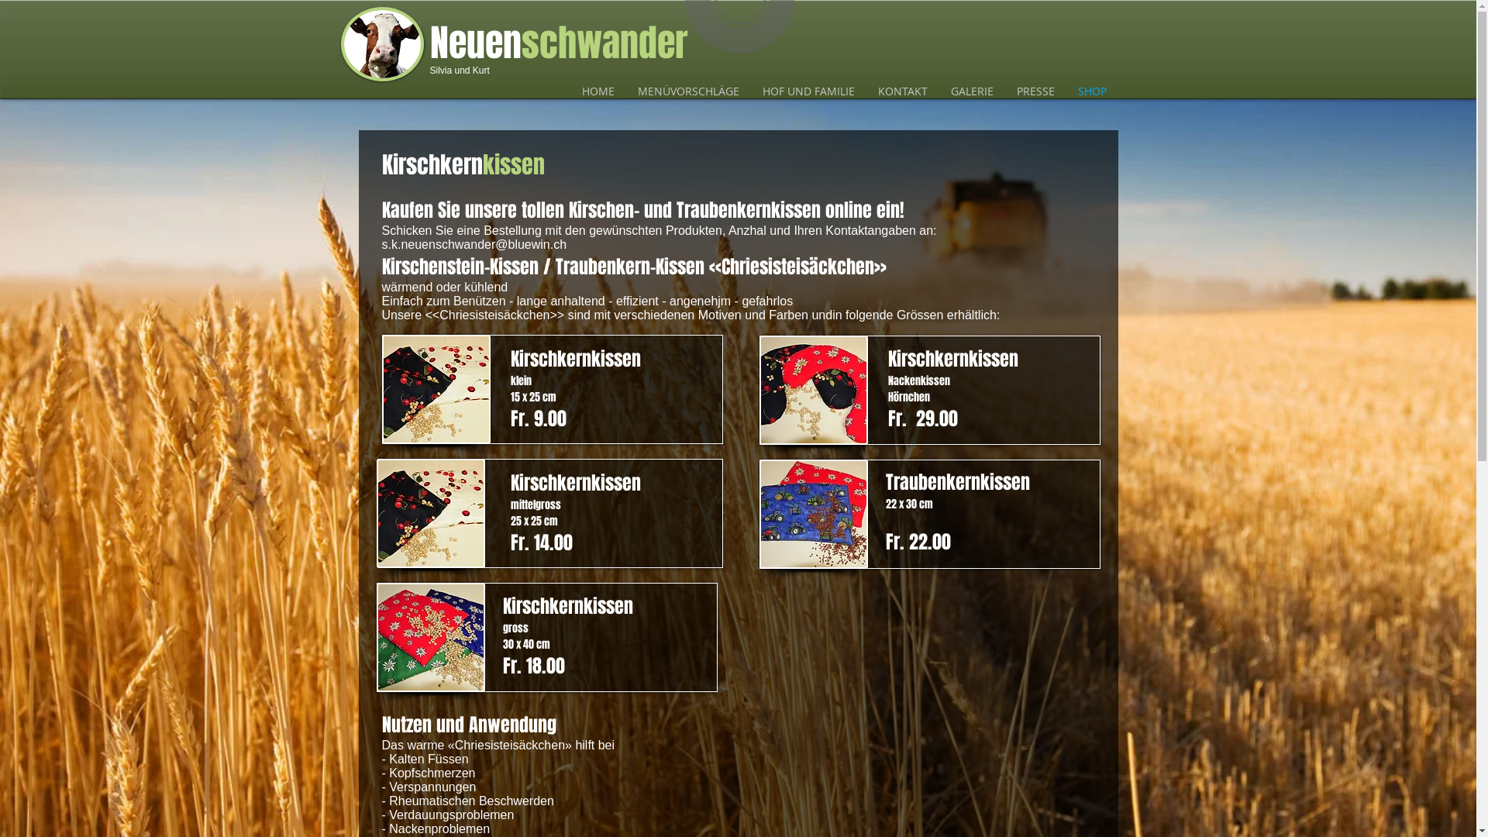 The height and width of the screenshot is (837, 1488). I want to click on KONTAKT, so click(903, 91).